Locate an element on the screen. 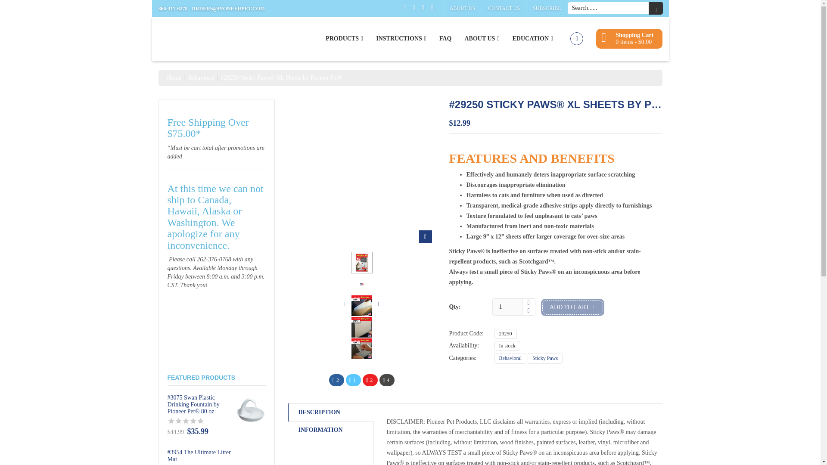 This screenshot has width=827, height=465. FAQ is located at coordinates (445, 39).